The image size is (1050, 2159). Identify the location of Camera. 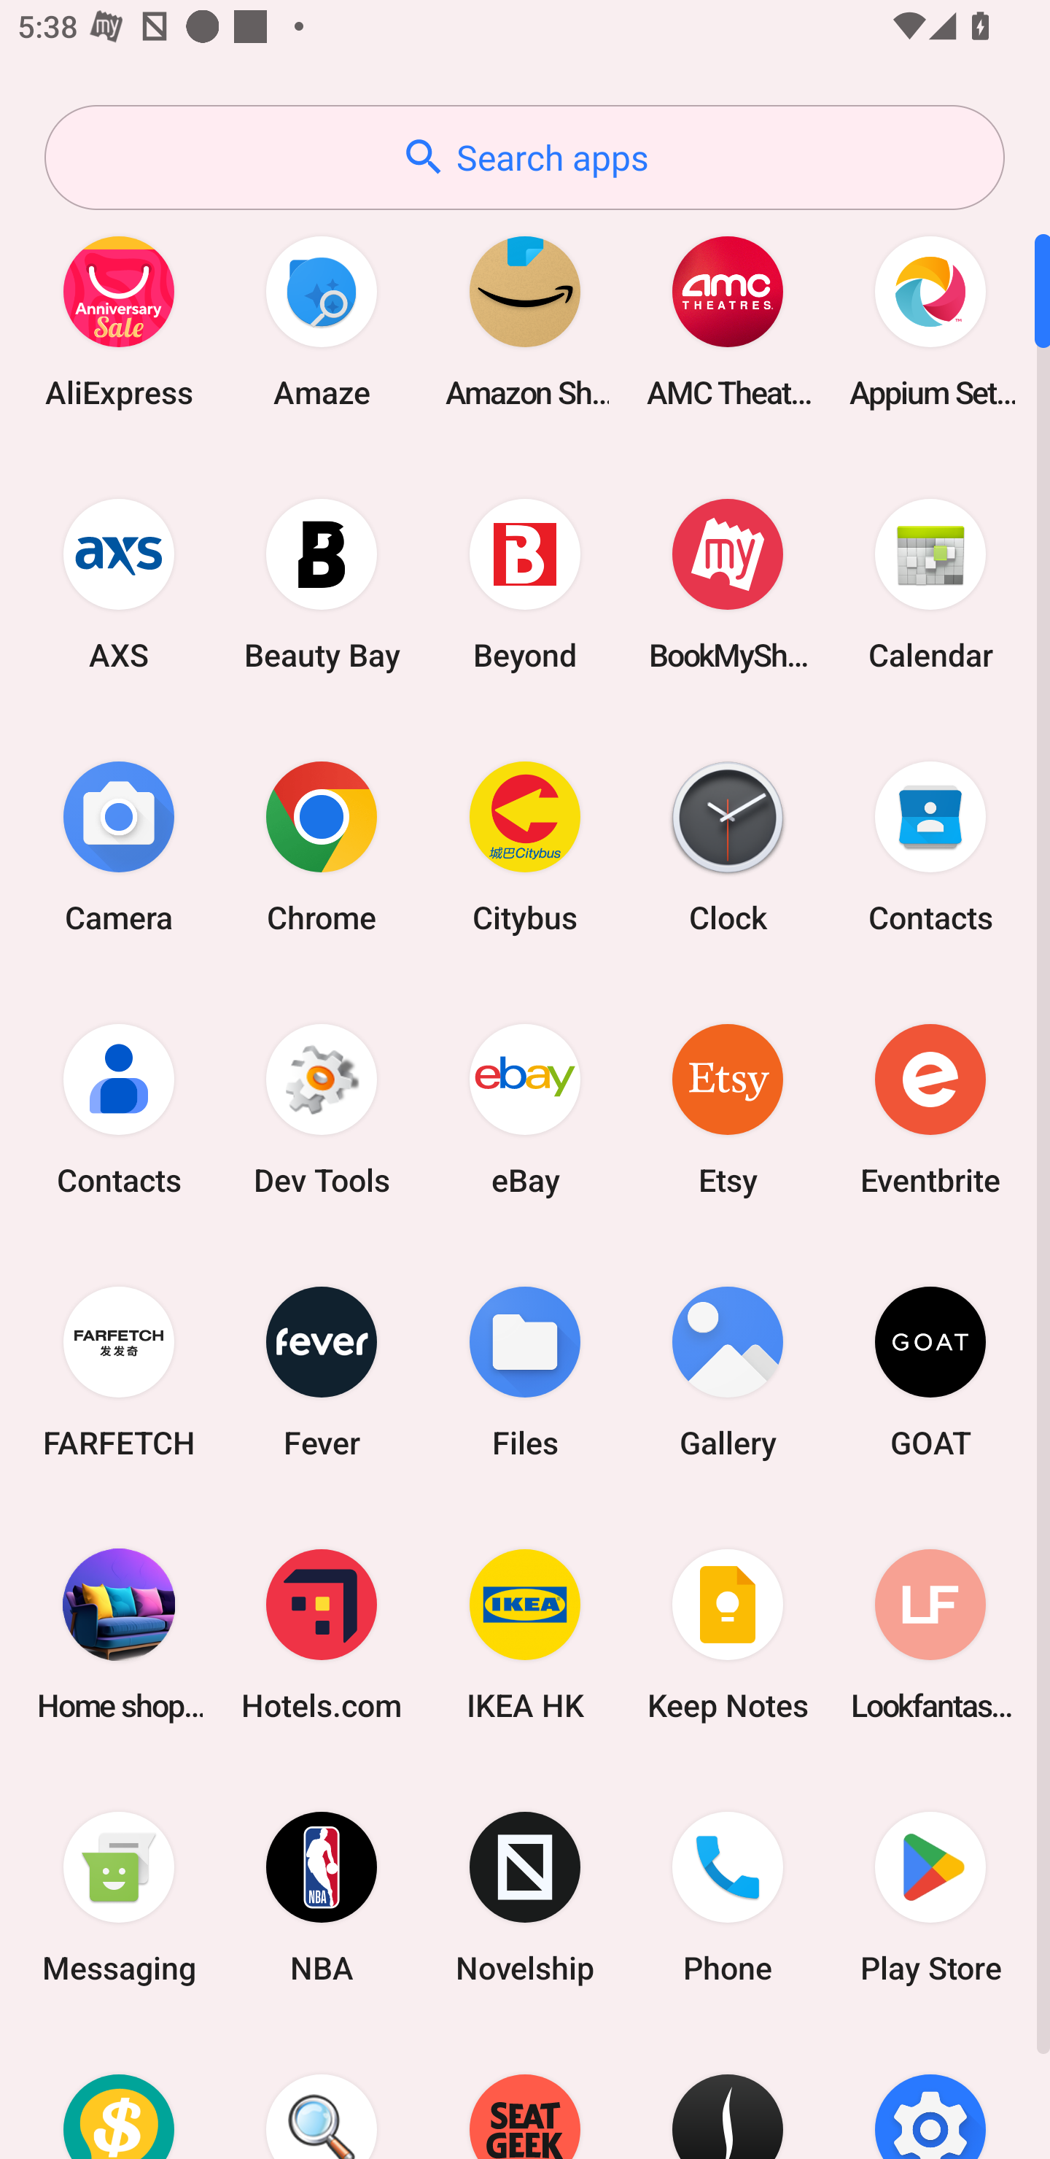
(119, 846).